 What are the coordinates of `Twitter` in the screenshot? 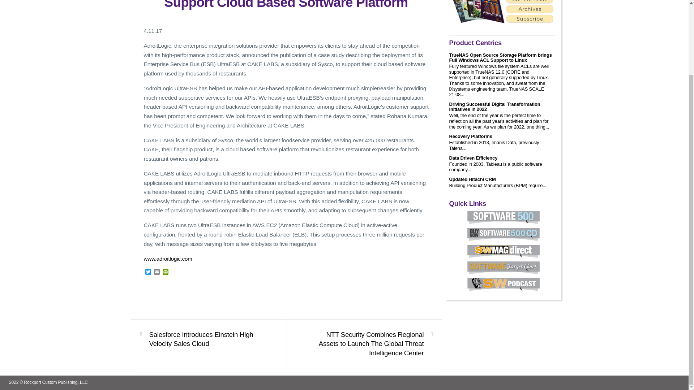 It's located at (148, 272).